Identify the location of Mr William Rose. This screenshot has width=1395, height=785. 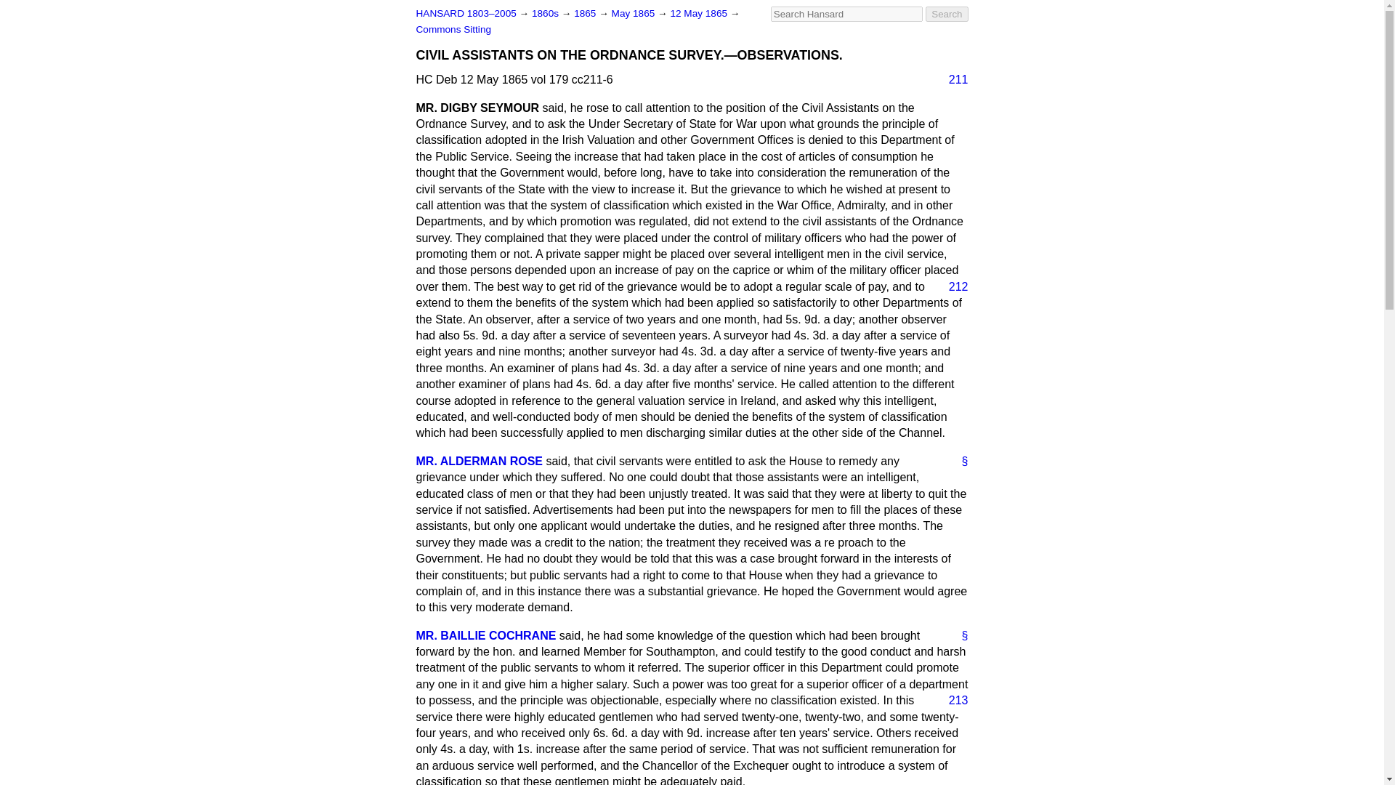
(479, 461).